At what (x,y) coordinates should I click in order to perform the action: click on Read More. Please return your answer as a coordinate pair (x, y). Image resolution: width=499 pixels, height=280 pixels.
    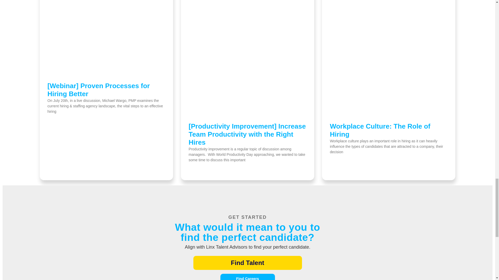
    Looking at the image, I should click on (338, 161).